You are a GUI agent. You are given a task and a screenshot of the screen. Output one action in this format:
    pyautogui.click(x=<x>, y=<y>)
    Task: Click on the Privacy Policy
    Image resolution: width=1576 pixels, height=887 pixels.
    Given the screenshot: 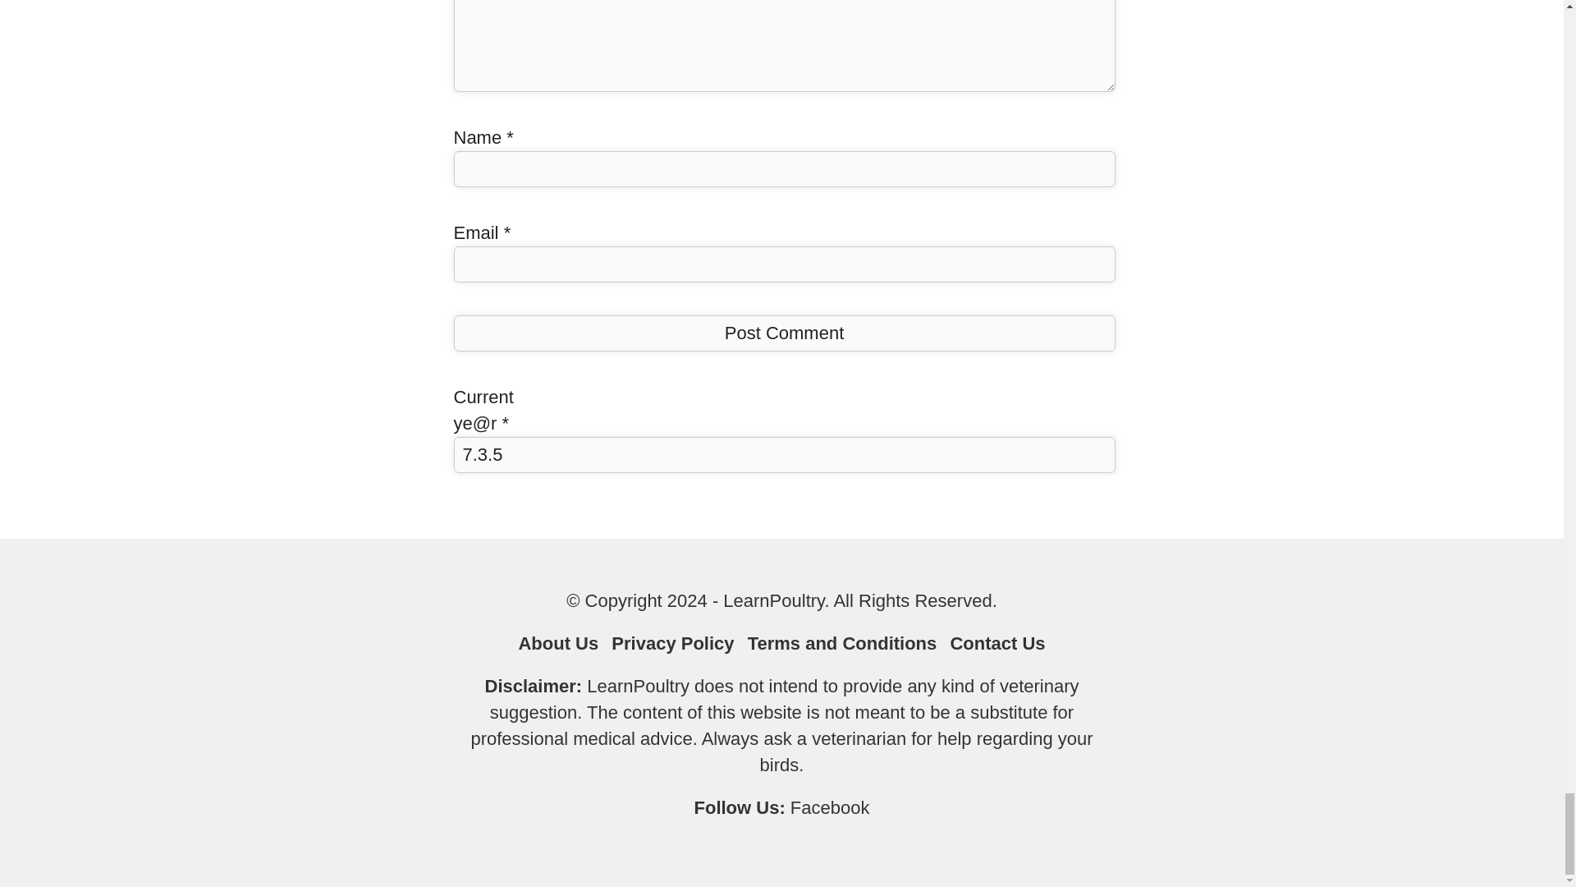 What is the action you would take?
    pyautogui.click(x=672, y=643)
    